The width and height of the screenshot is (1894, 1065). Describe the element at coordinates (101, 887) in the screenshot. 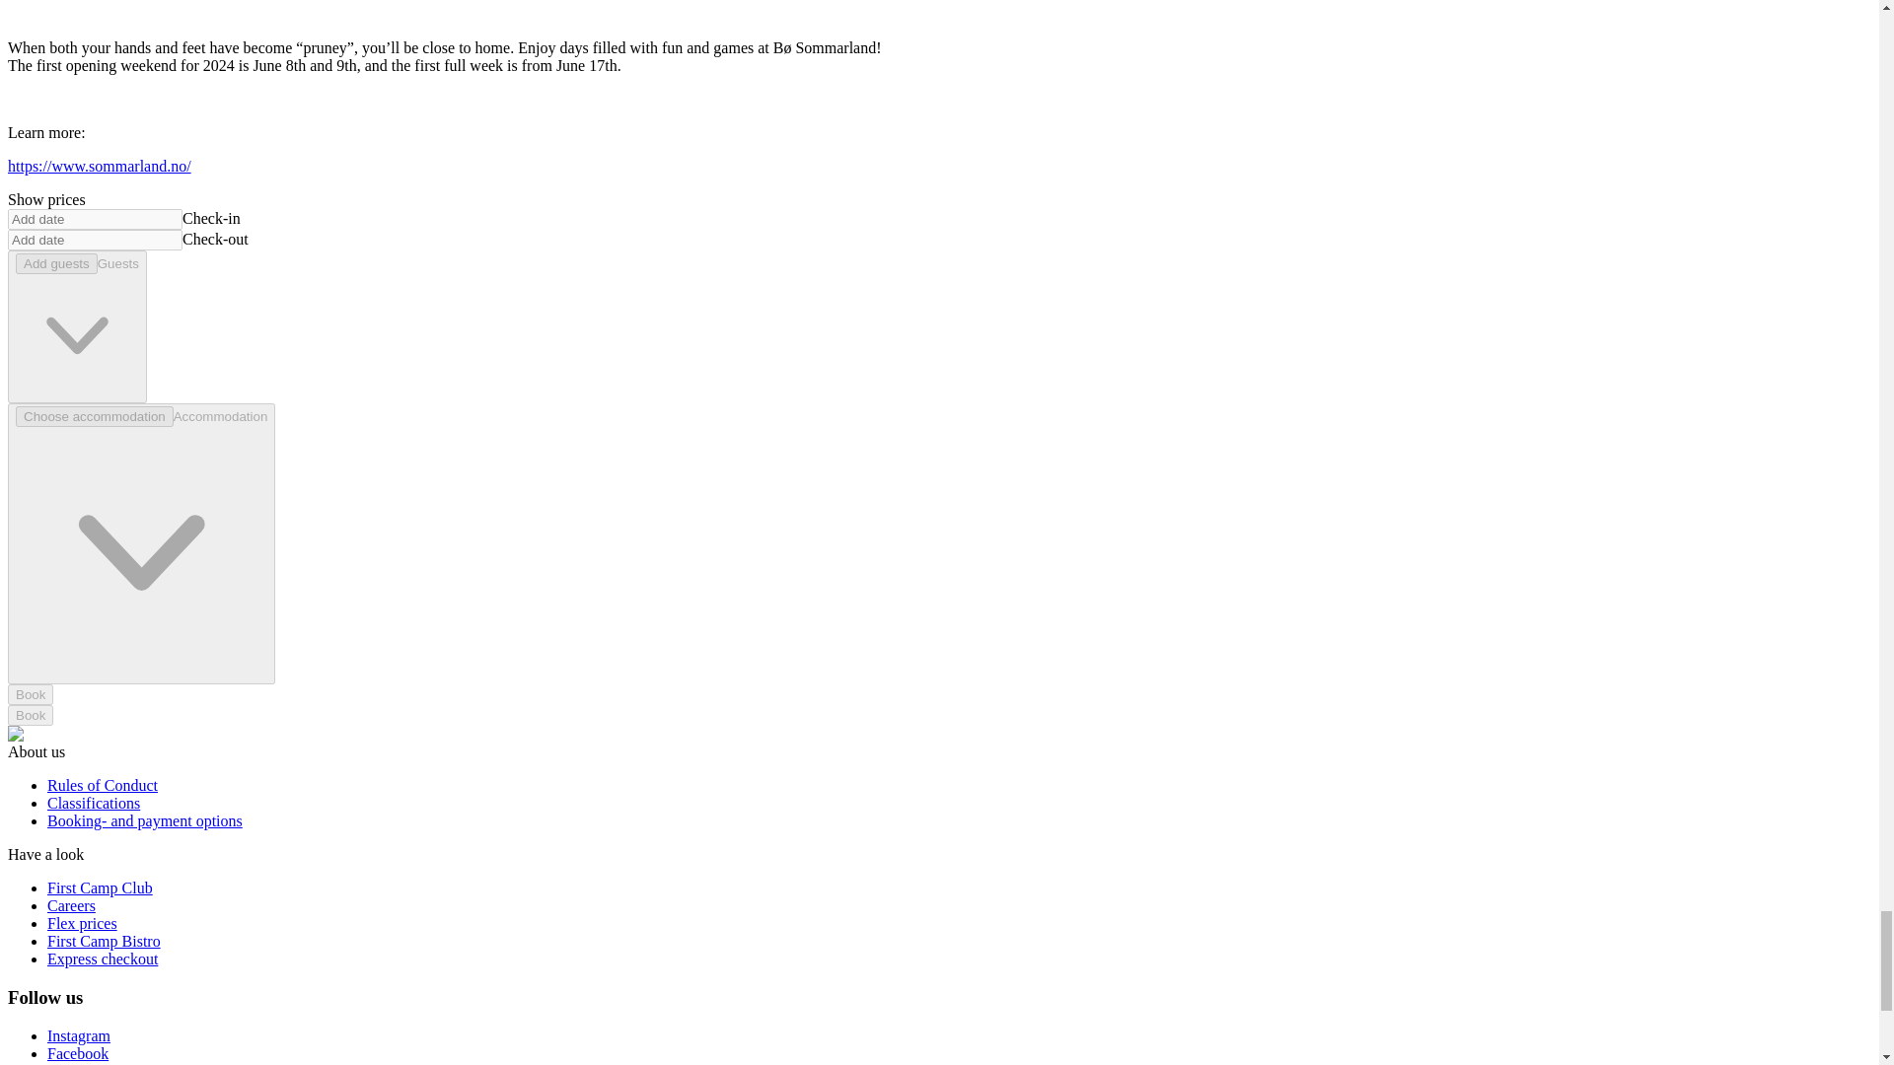

I see `First Camp Club` at that location.